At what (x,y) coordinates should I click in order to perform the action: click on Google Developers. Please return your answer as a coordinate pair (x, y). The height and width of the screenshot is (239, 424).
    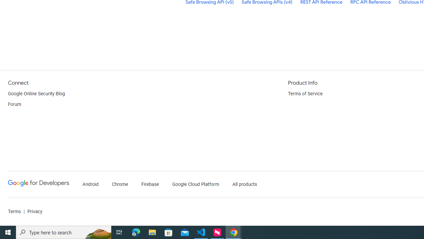
    Looking at the image, I should click on (38, 185).